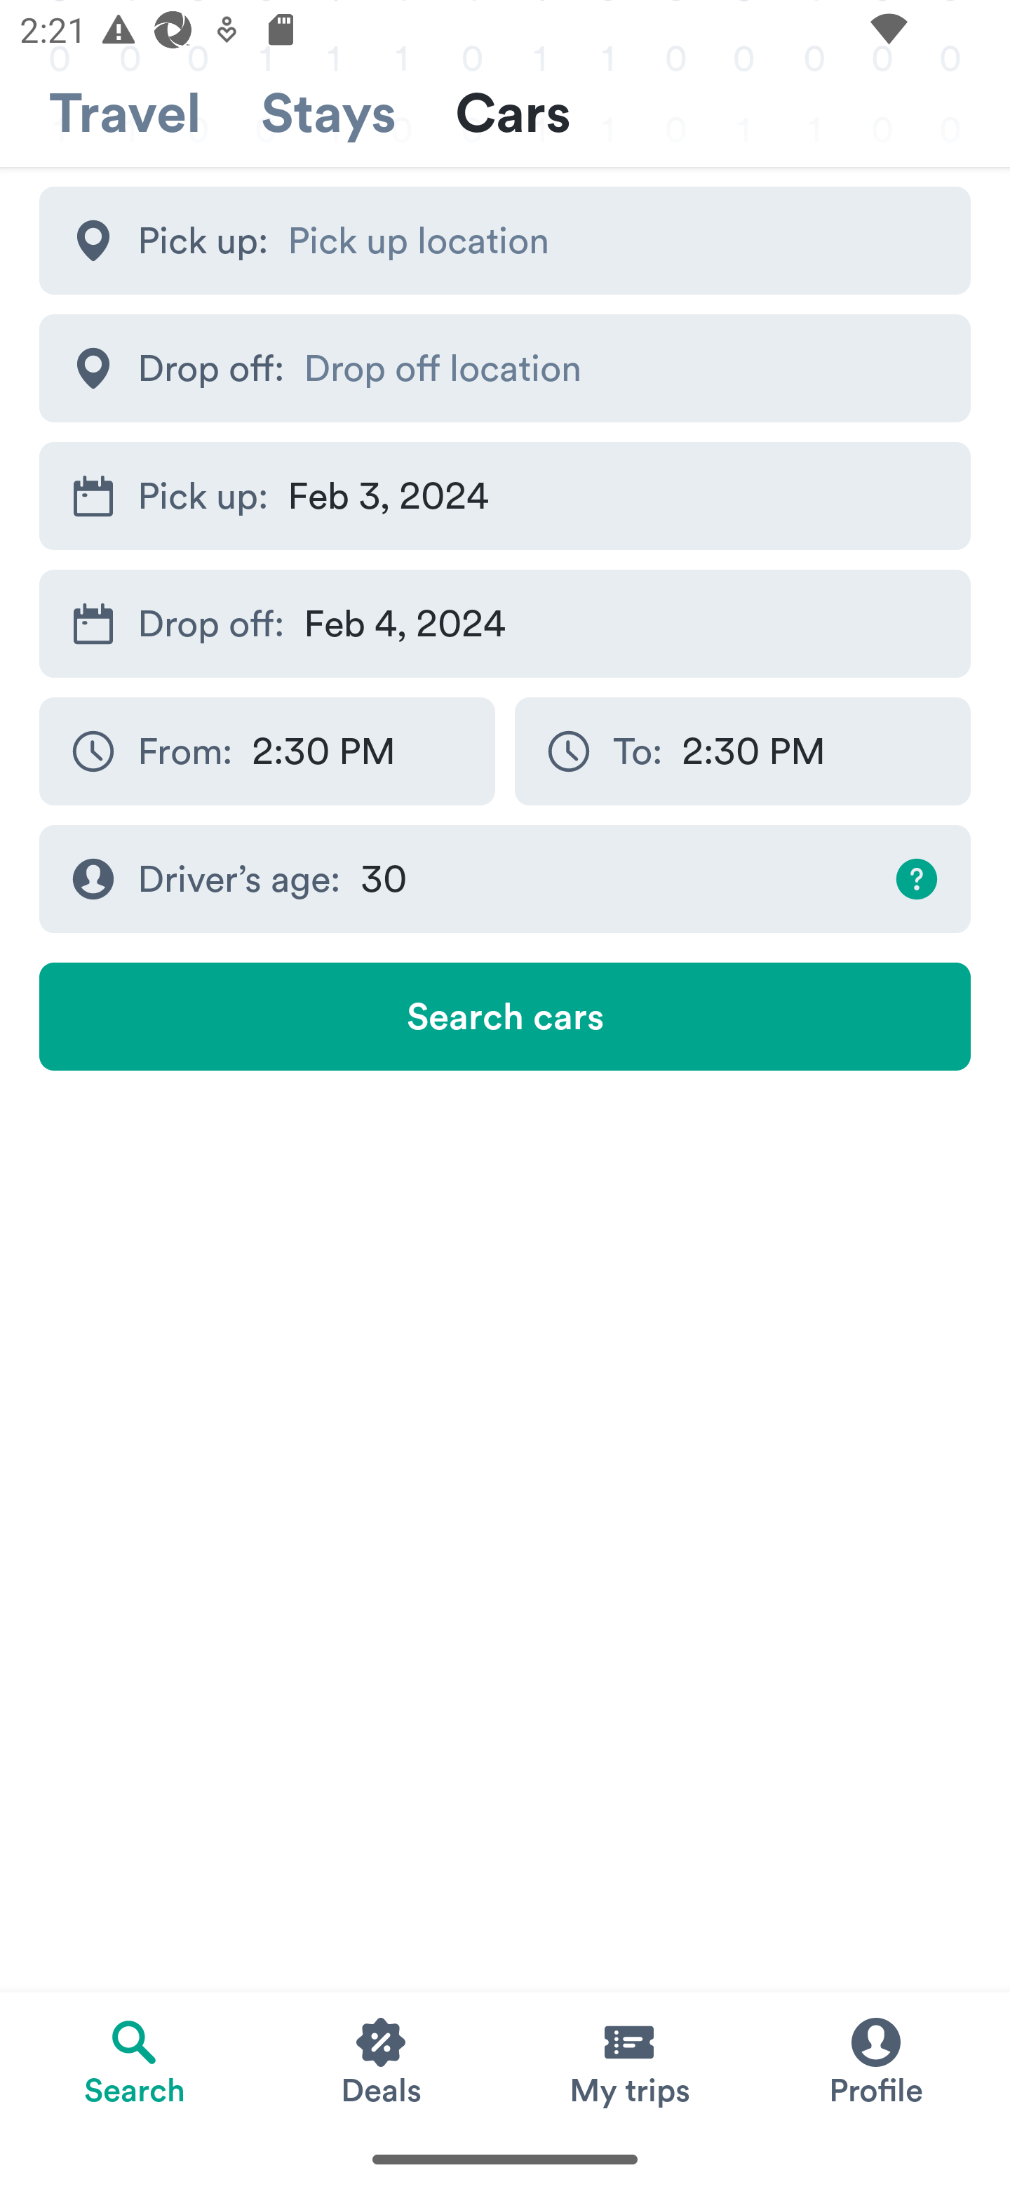  Describe the element at coordinates (875, 2061) in the screenshot. I see `Profile` at that location.